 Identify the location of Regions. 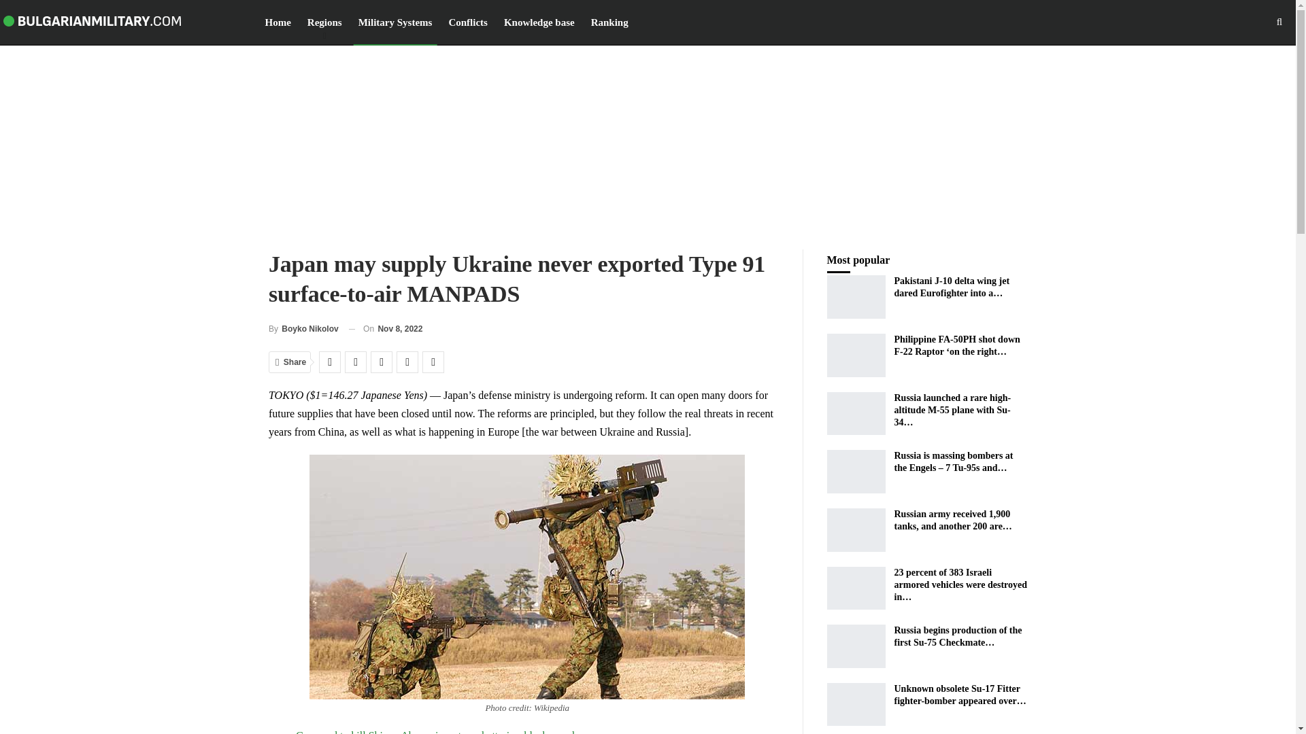
(325, 22).